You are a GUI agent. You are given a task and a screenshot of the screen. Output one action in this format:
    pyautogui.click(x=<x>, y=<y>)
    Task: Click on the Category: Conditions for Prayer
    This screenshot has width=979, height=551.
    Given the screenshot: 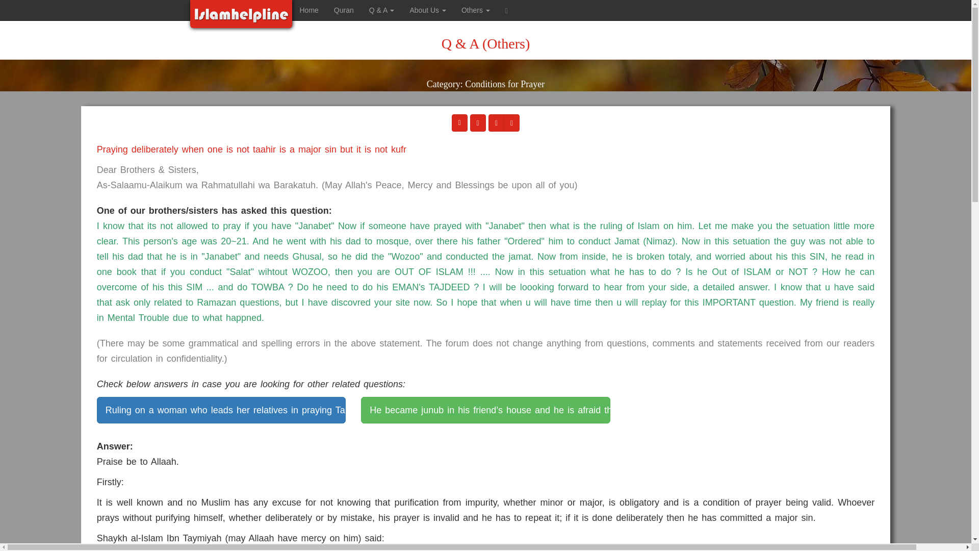 What is the action you would take?
    pyautogui.click(x=485, y=91)
    